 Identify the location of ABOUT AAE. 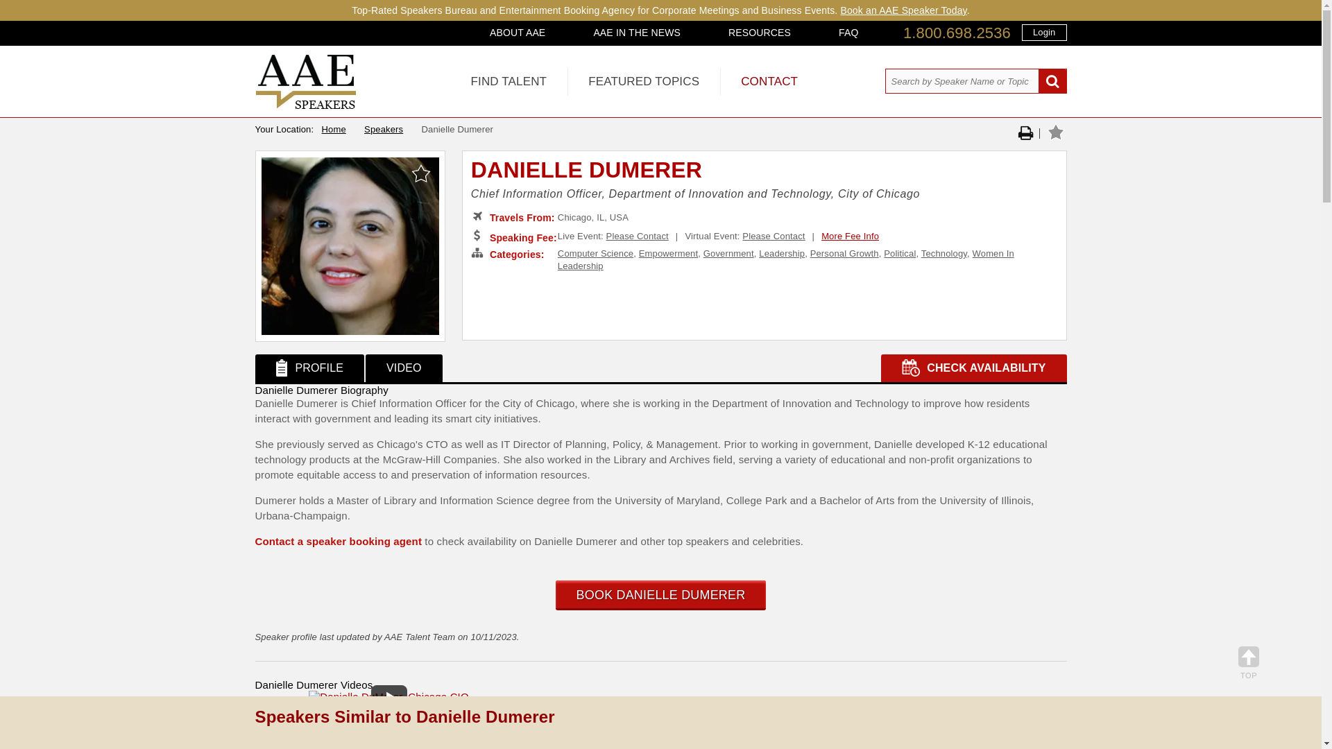
(518, 32).